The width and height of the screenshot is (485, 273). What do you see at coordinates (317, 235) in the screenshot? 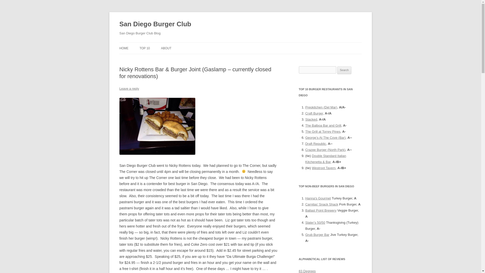
I see `Grub Burger Bar` at bounding box center [317, 235].